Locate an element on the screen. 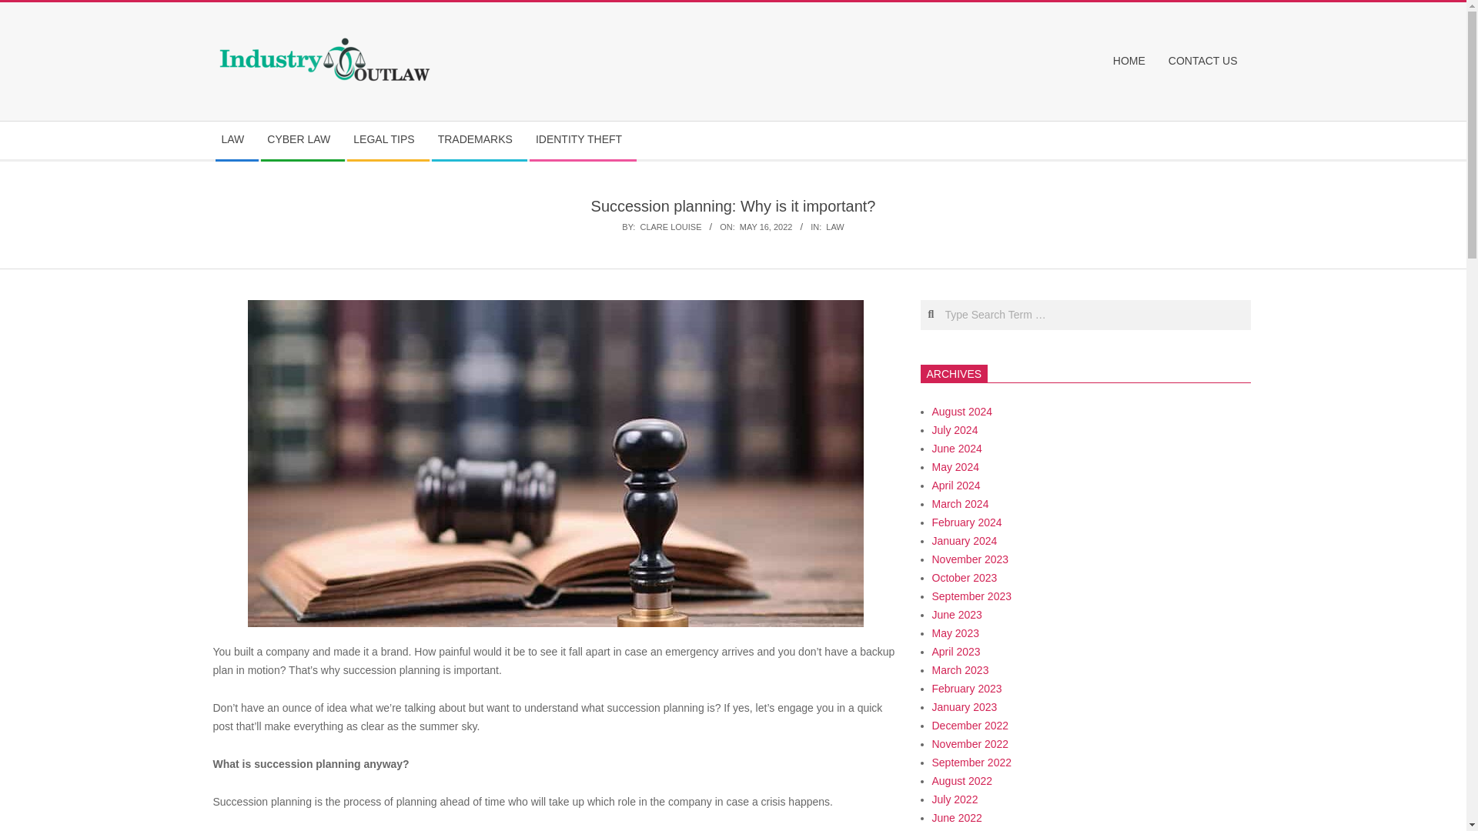 The image size is (1478, 831). September 2023 is located at coordinates (971, 596).